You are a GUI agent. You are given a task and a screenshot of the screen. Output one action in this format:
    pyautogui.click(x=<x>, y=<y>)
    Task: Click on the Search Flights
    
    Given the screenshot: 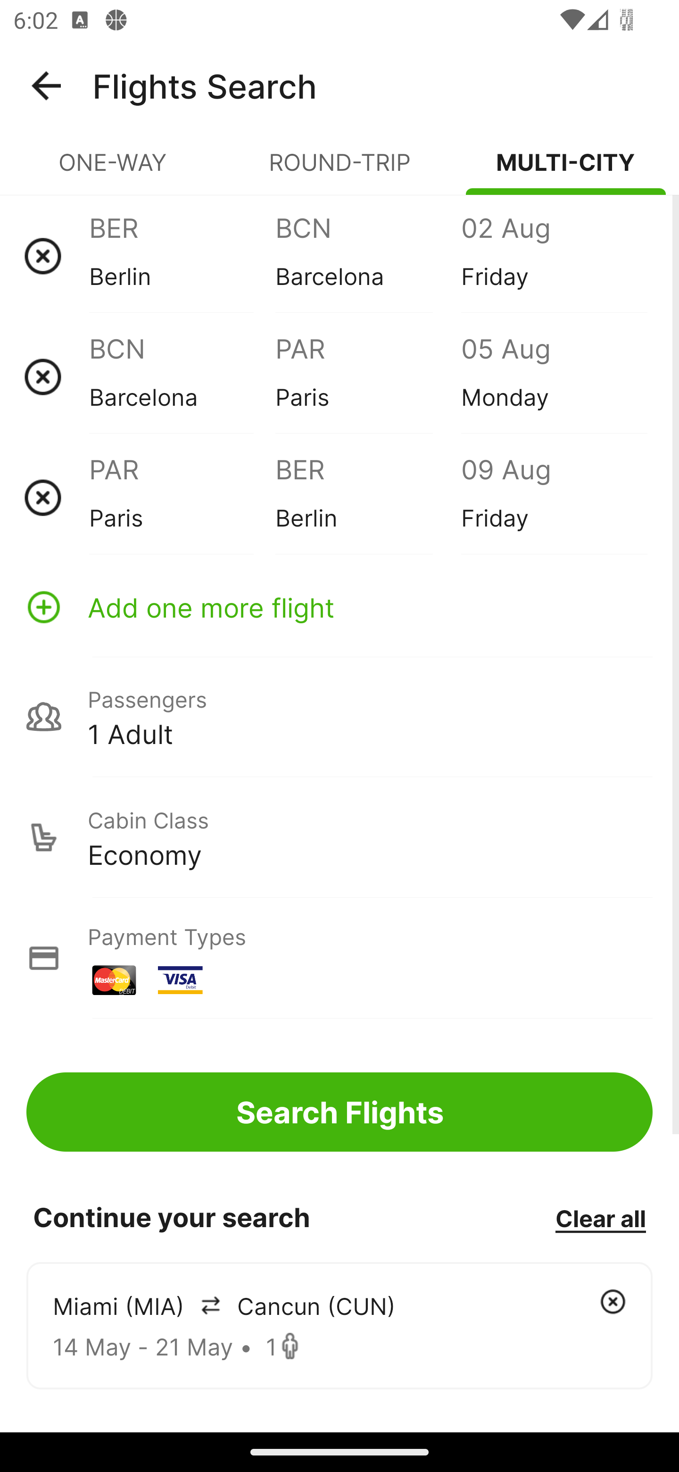 What is the action you would take?
    pyautogui.click(x=339, y=1112)
    